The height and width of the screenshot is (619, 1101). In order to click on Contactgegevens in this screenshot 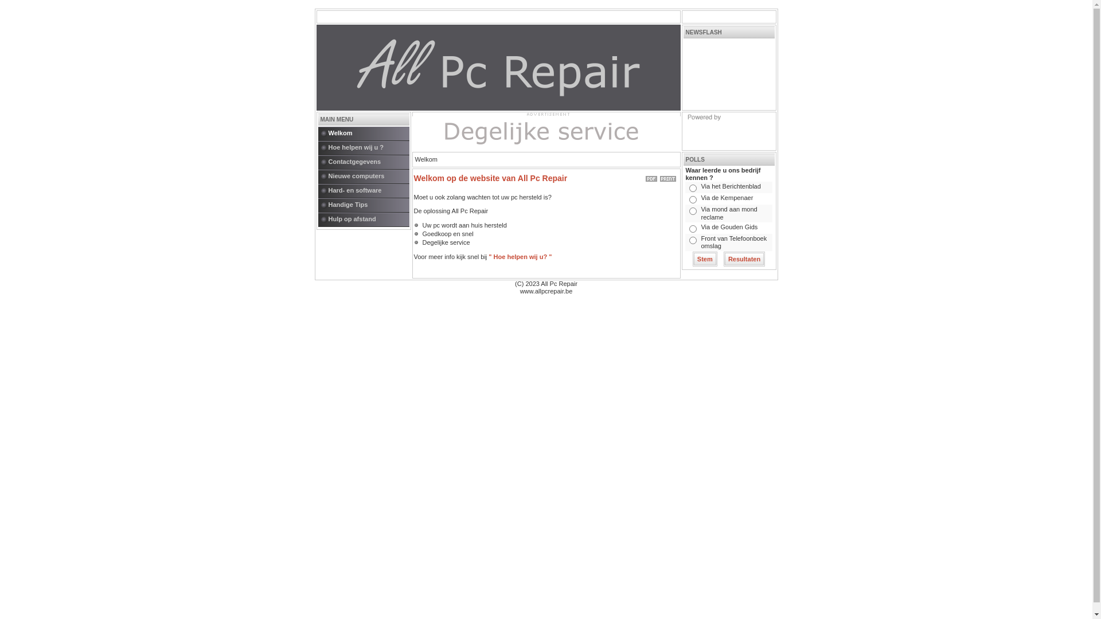, I will do `click(368, 163)`.